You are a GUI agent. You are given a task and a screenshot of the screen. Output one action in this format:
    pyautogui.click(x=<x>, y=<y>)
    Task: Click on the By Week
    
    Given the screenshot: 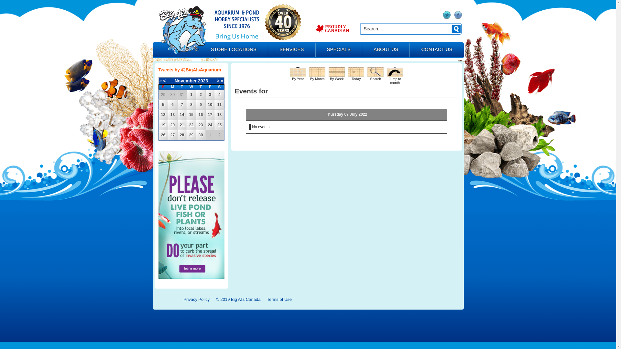 What is the action you would take?
    pyautogui.click(x=337, y=72)
    